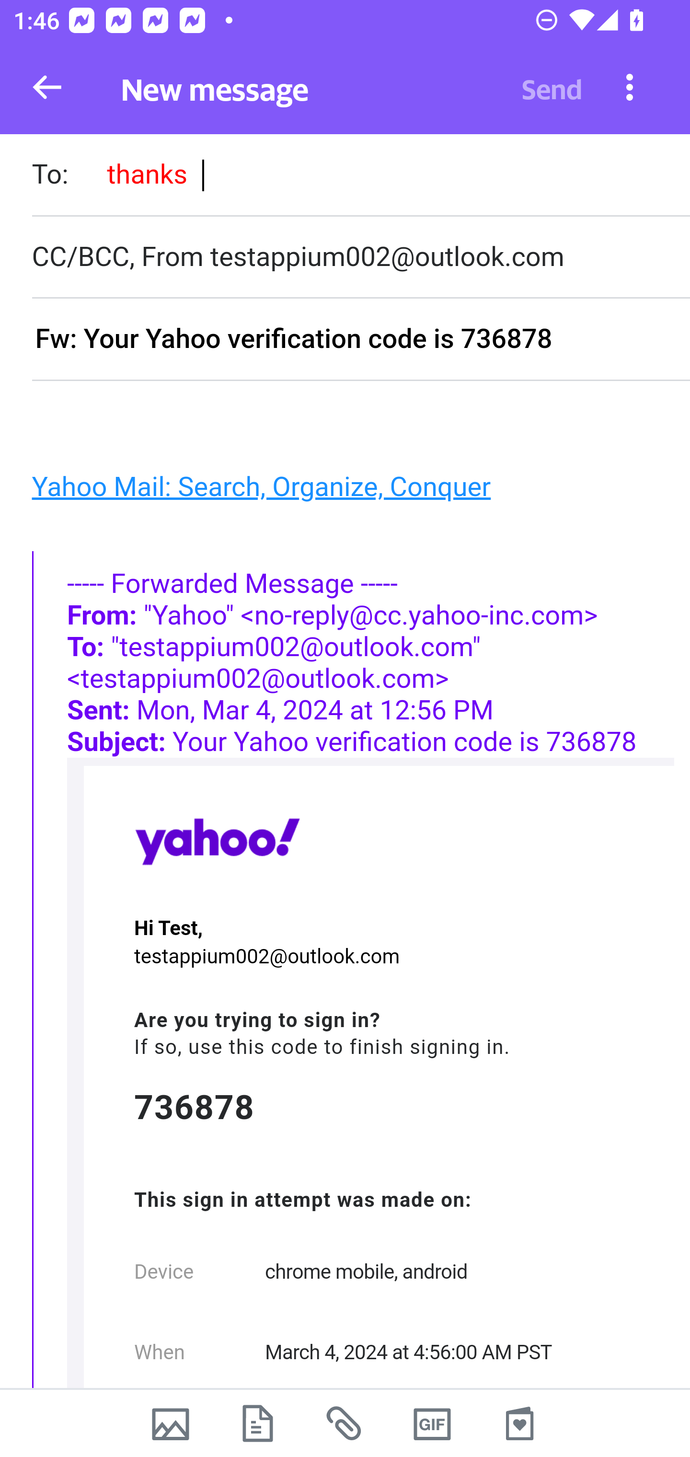 This screenshot has height=1457, width=690. I want to click on Camera photos, so click(170, 1423).